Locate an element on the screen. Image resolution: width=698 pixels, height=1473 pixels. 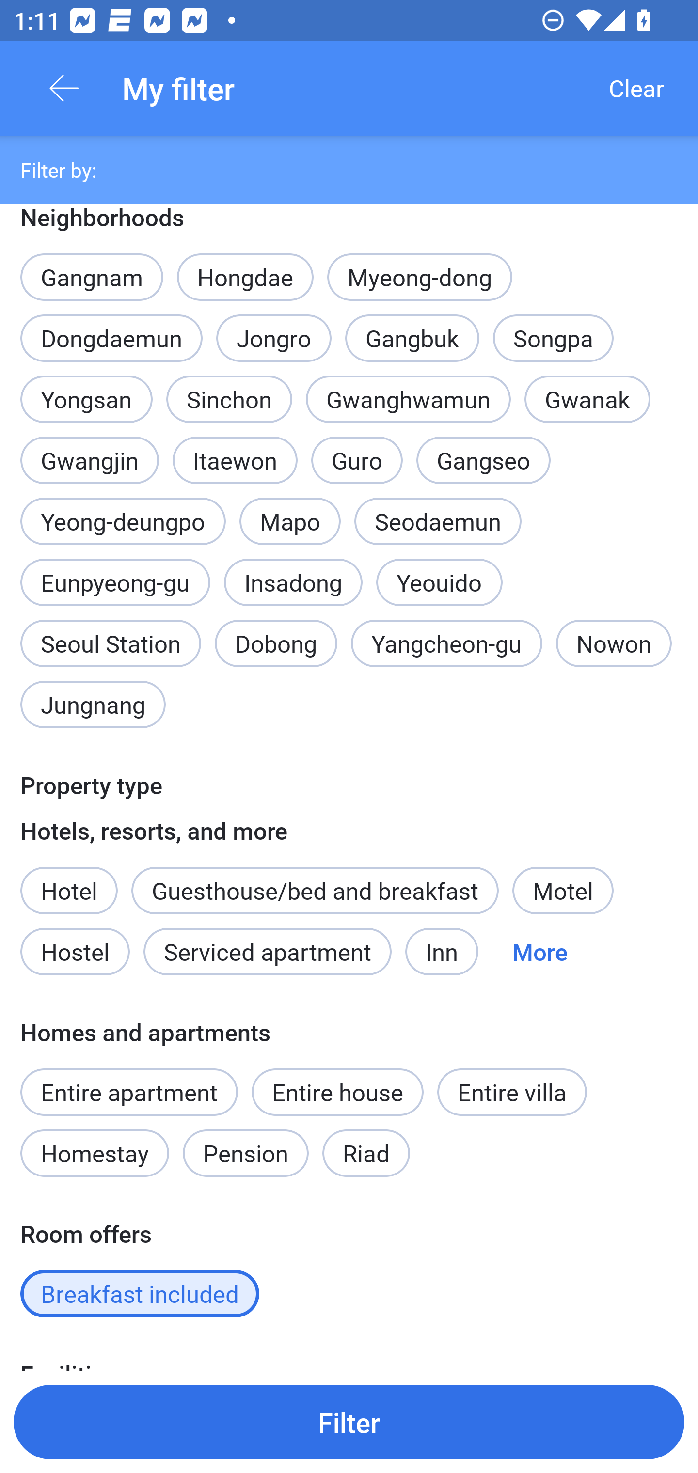
Yongsan is located at coordinates (86, 389).